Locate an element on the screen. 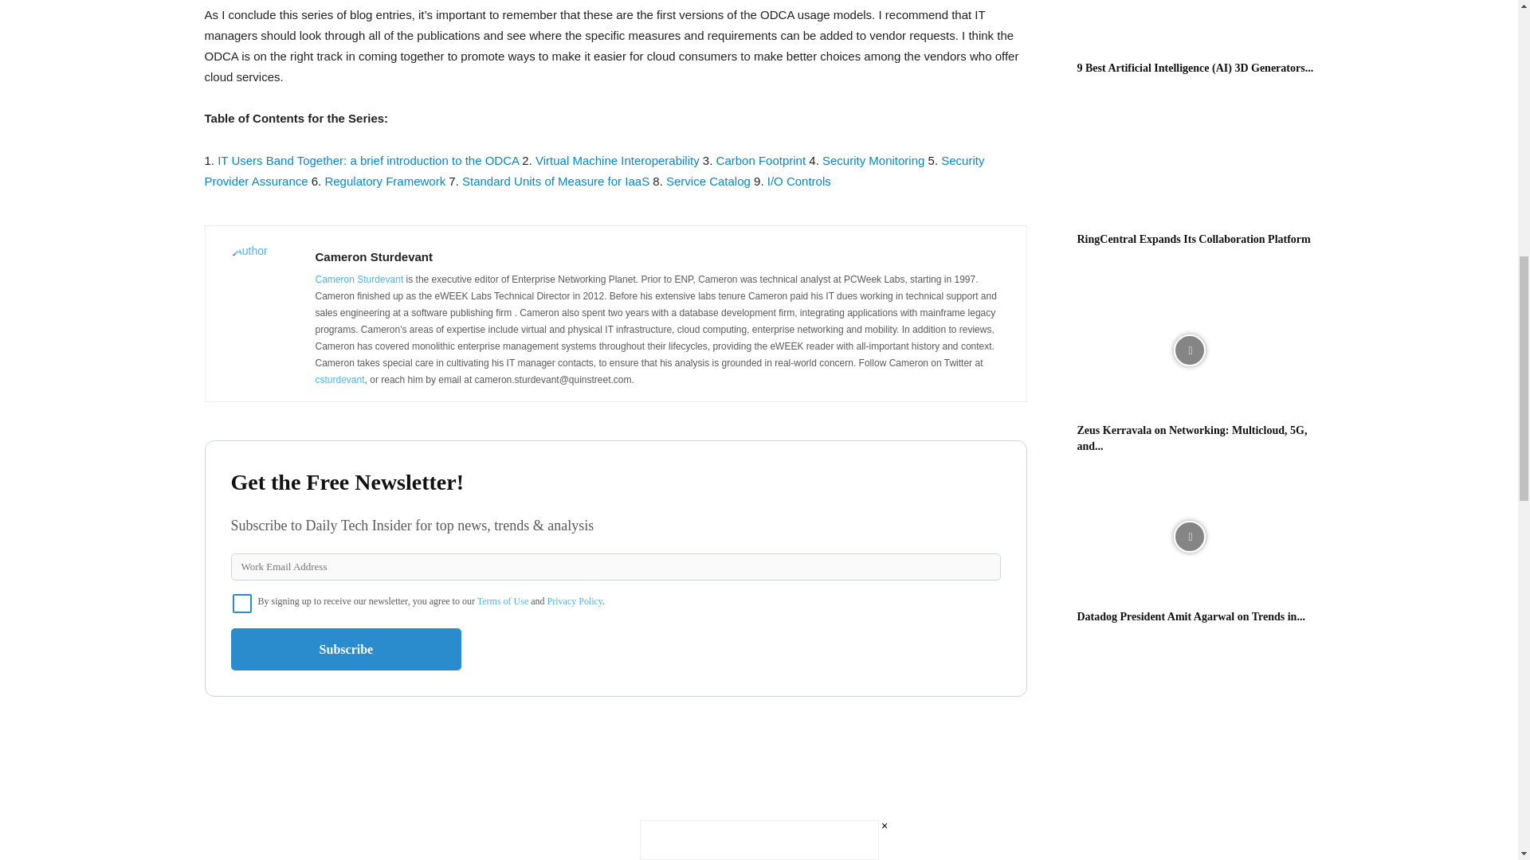  on is located at coordinates (242, 604).